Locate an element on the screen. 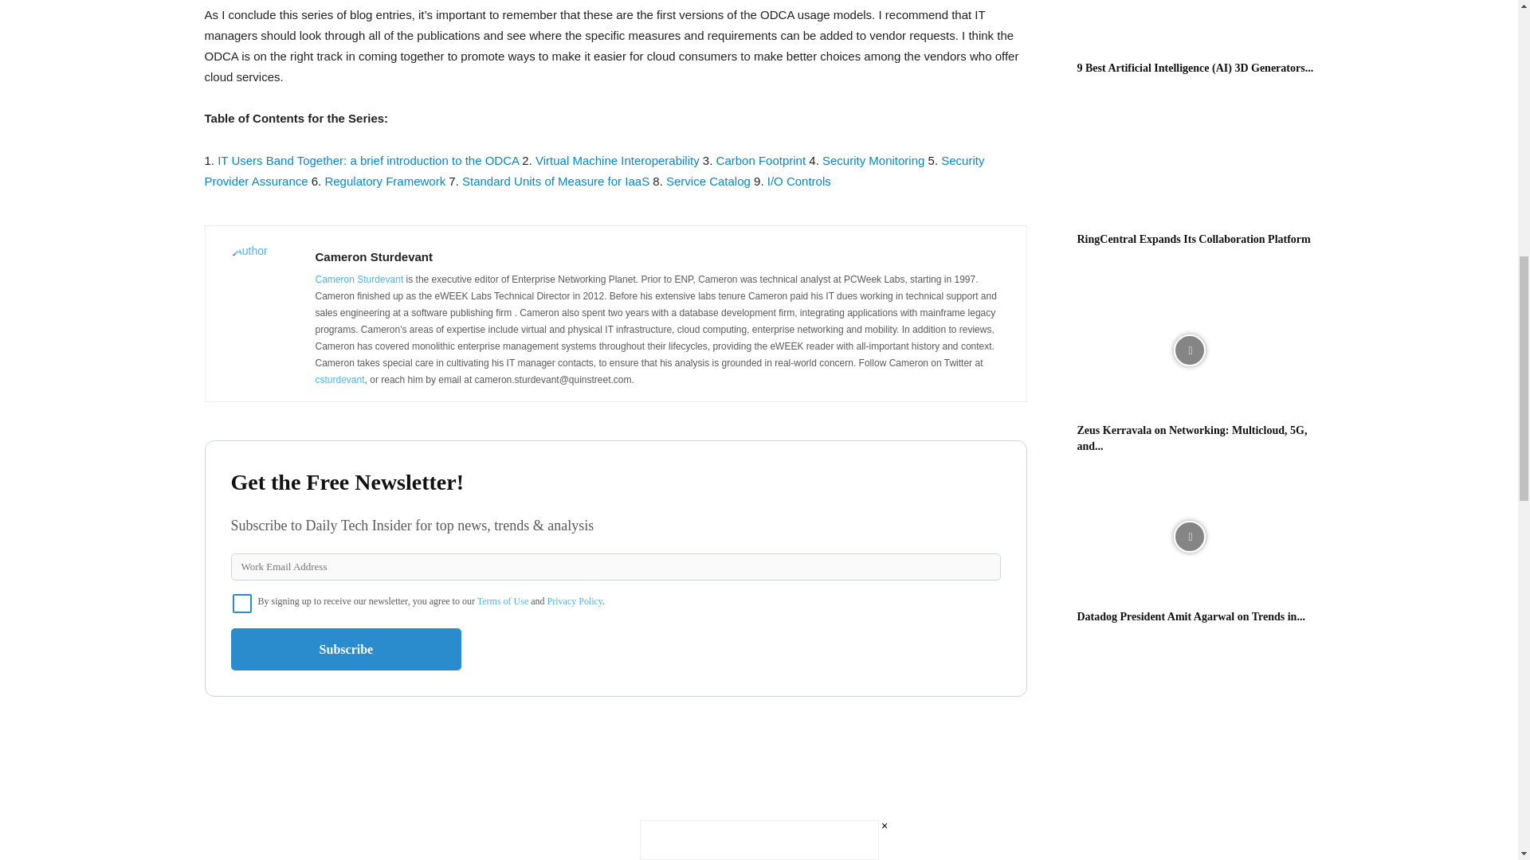  on is located at coordinates (242, 604).